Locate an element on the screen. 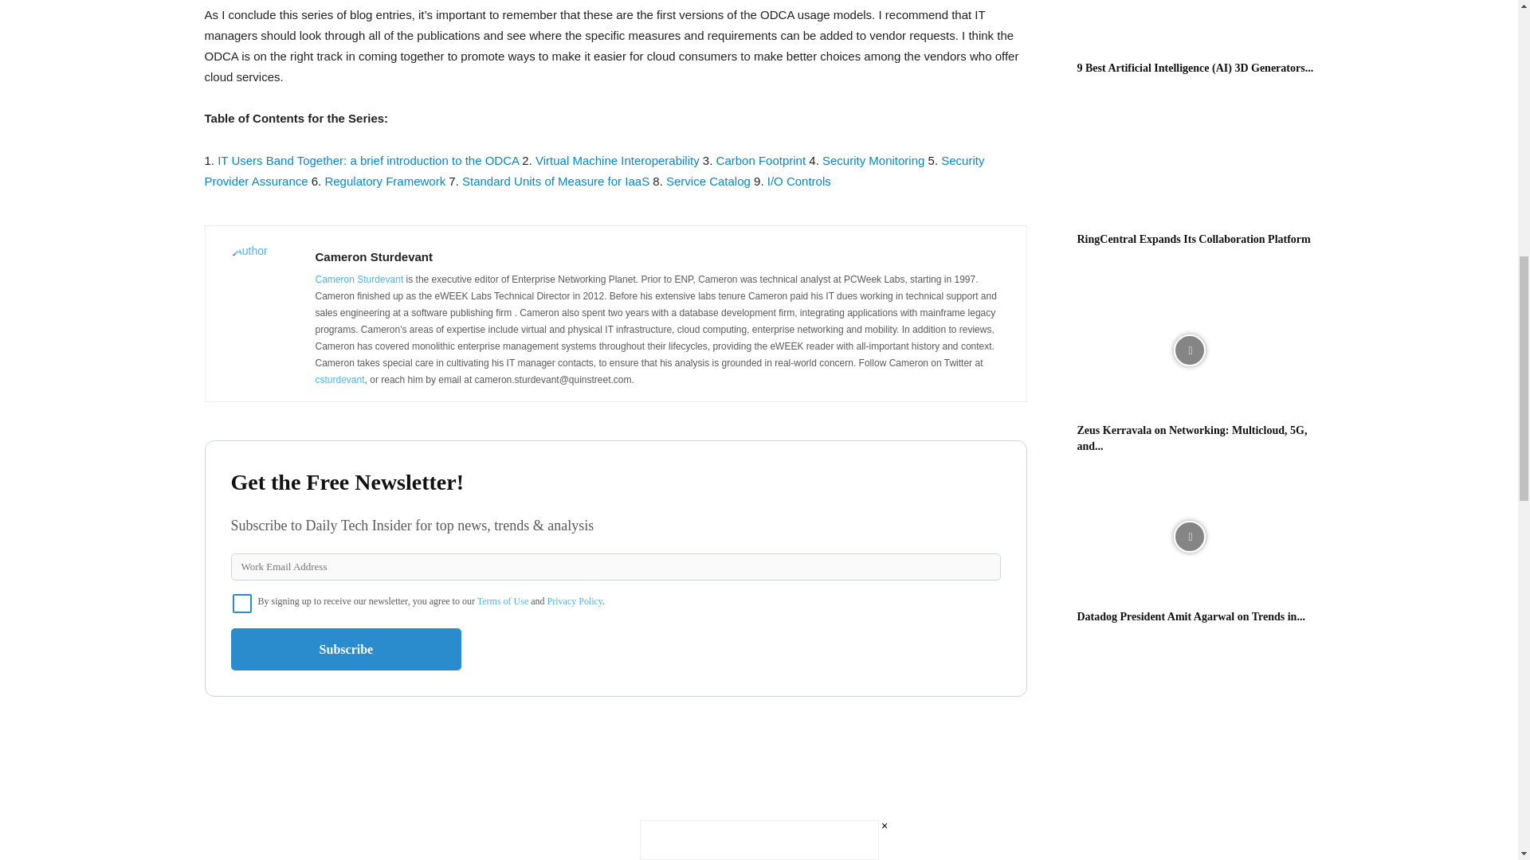  on is located at coordinates (242, 604).